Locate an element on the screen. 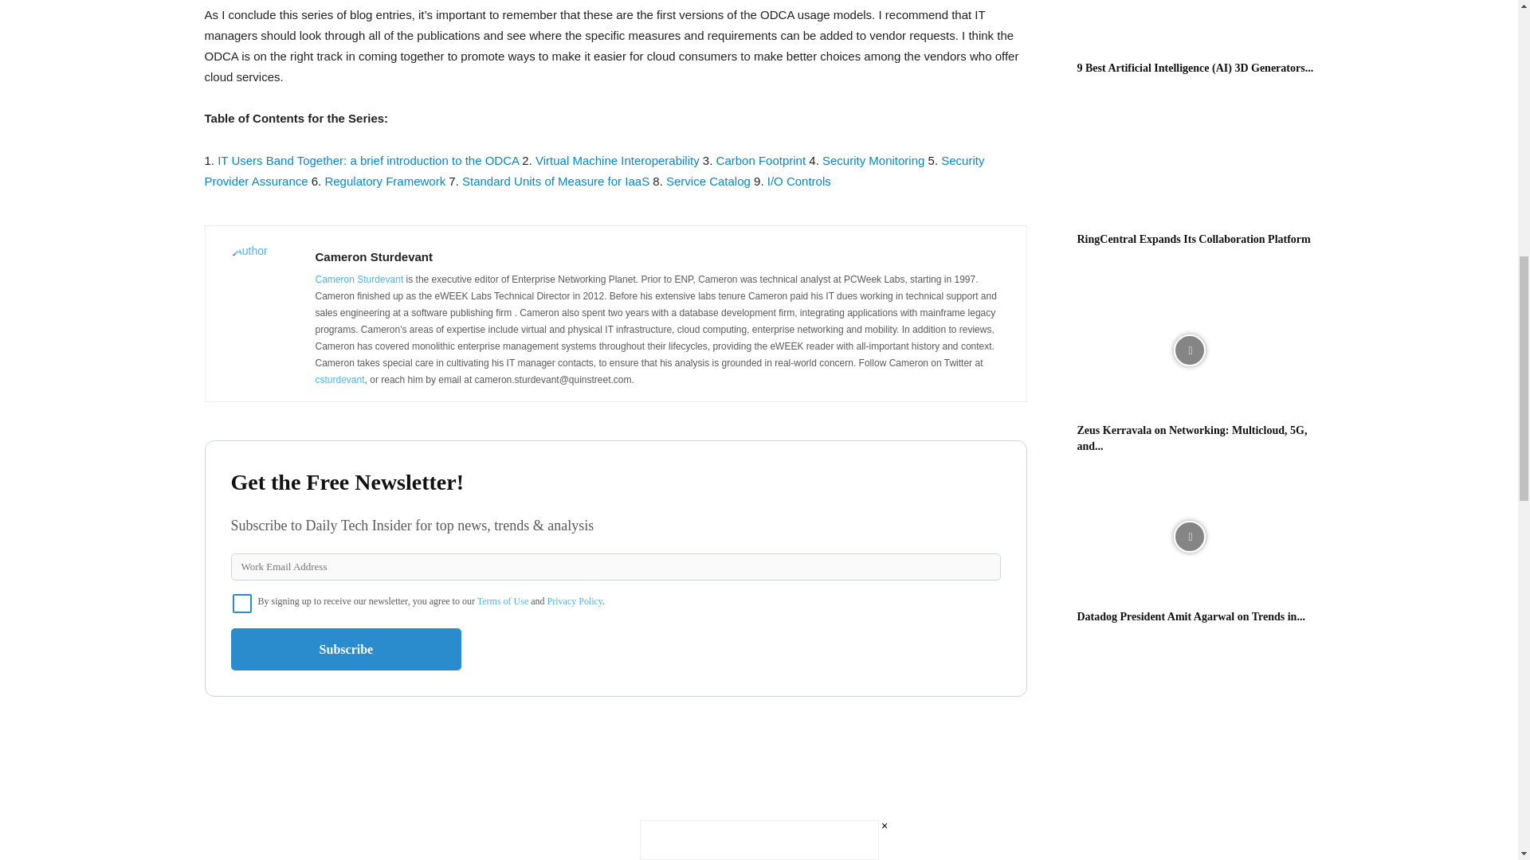  on is located at coordinates (242, 604).